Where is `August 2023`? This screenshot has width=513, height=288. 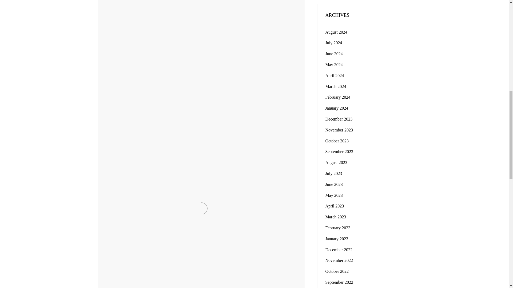 August 2023 is located at coordinates (334, 54).